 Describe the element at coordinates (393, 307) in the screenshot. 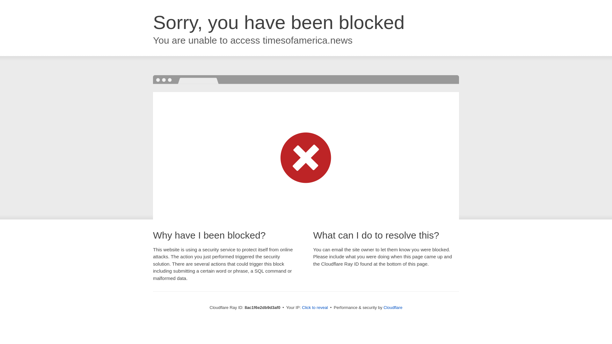

I see `Cloudflare` at that location.